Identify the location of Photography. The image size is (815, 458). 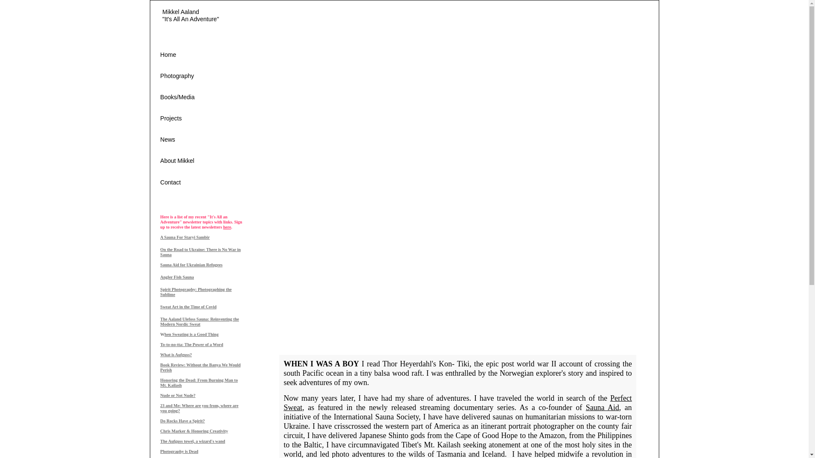
(213, 82).